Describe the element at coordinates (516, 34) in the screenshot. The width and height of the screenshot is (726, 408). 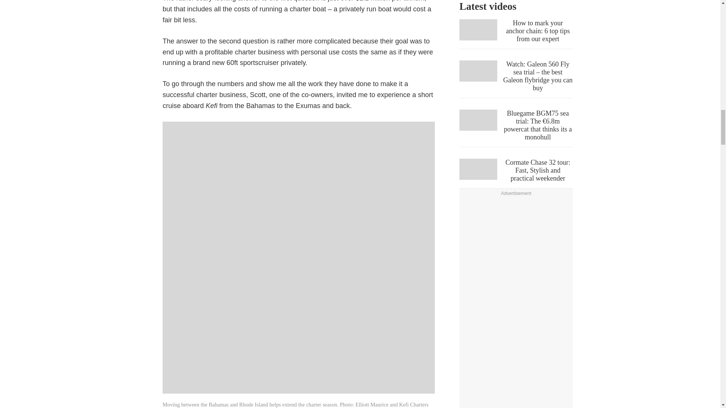
I see `How to mark your anchor chain: 6 top tips from our expert` at that location.